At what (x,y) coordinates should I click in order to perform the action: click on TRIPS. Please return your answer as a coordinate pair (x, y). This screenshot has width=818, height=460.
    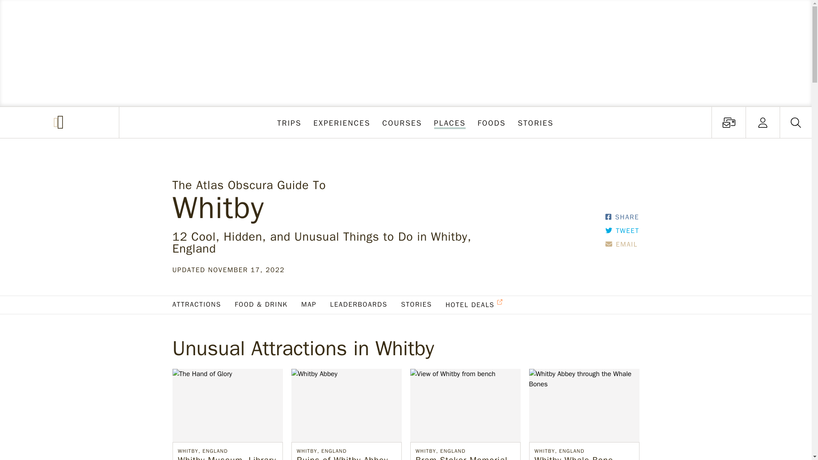
    Looking at the image, I should click on (492, 122).